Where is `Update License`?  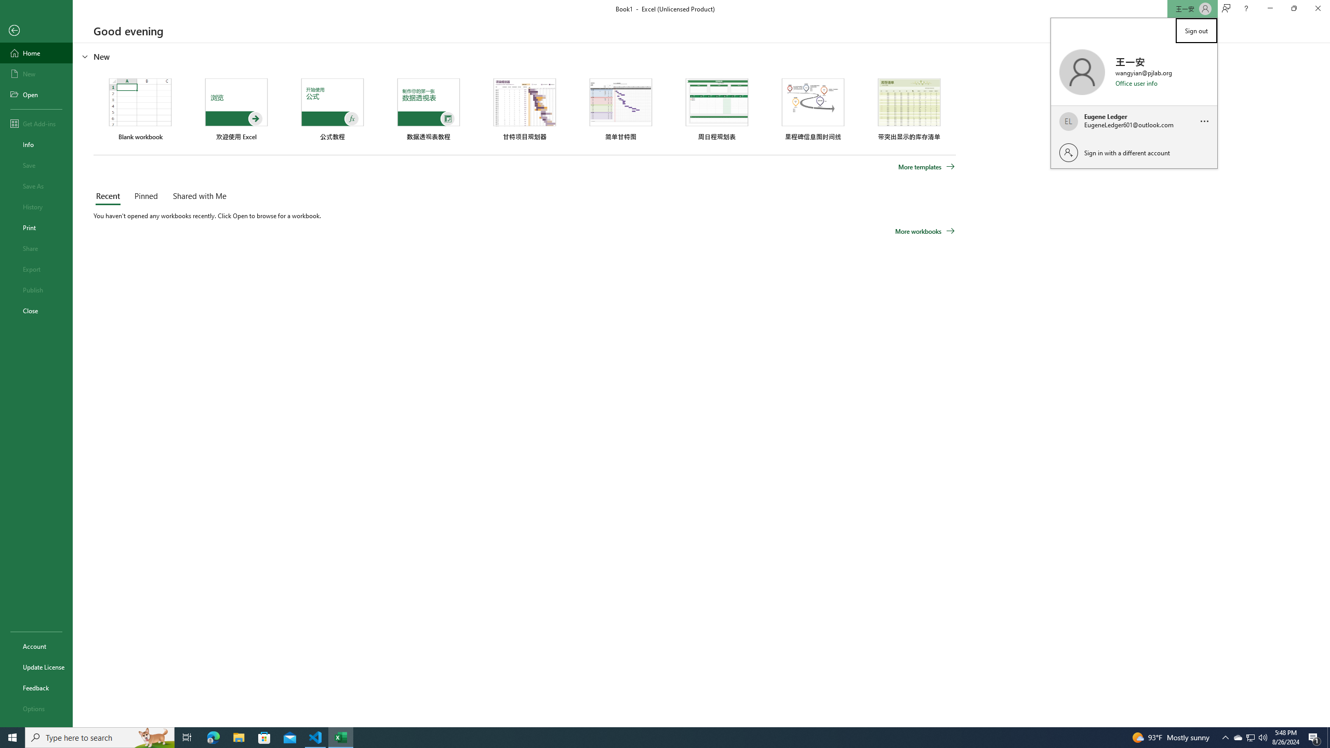
Update License is located at coordinates (36, 667).